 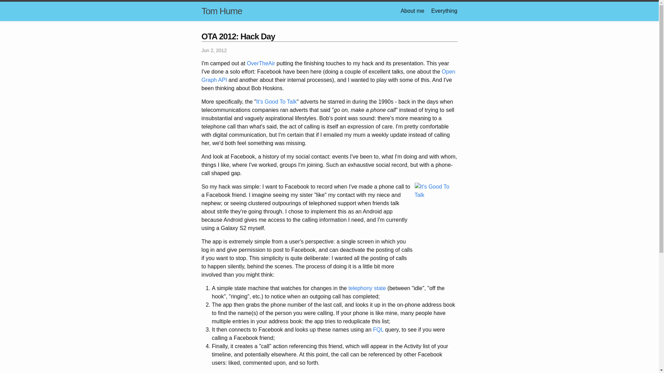 What do you see at coordinates (261, 63) in the screenshot?
I see `OverTheAir` at bounding box center [261, 63].